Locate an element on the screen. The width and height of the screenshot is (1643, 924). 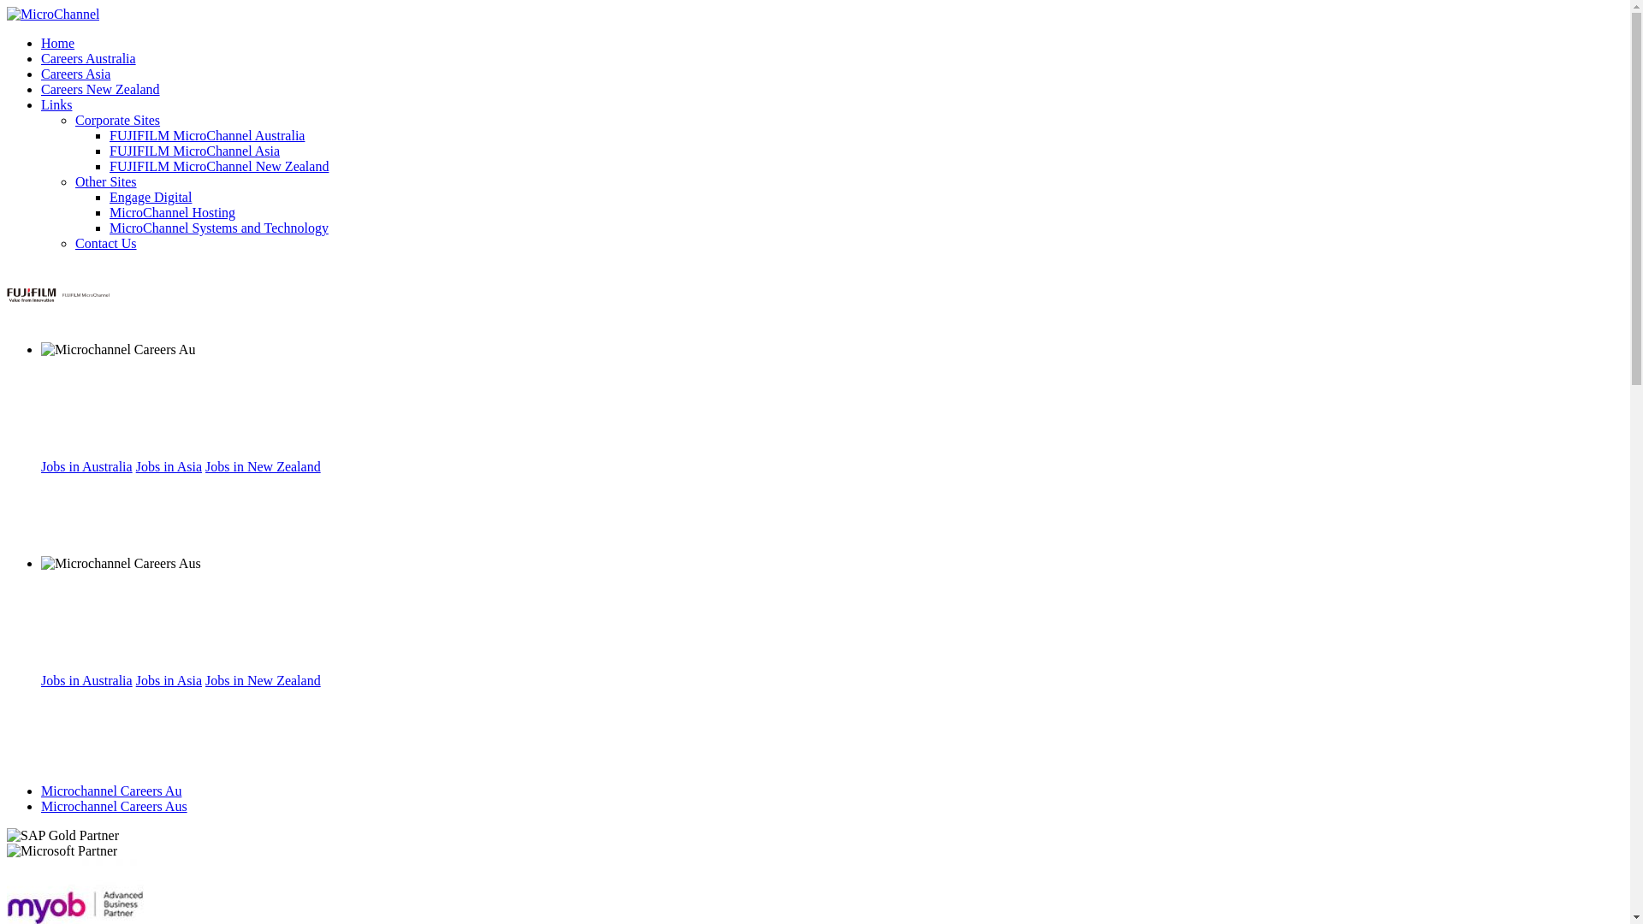
Jobs in Australia is located at coordinates (87, 681).